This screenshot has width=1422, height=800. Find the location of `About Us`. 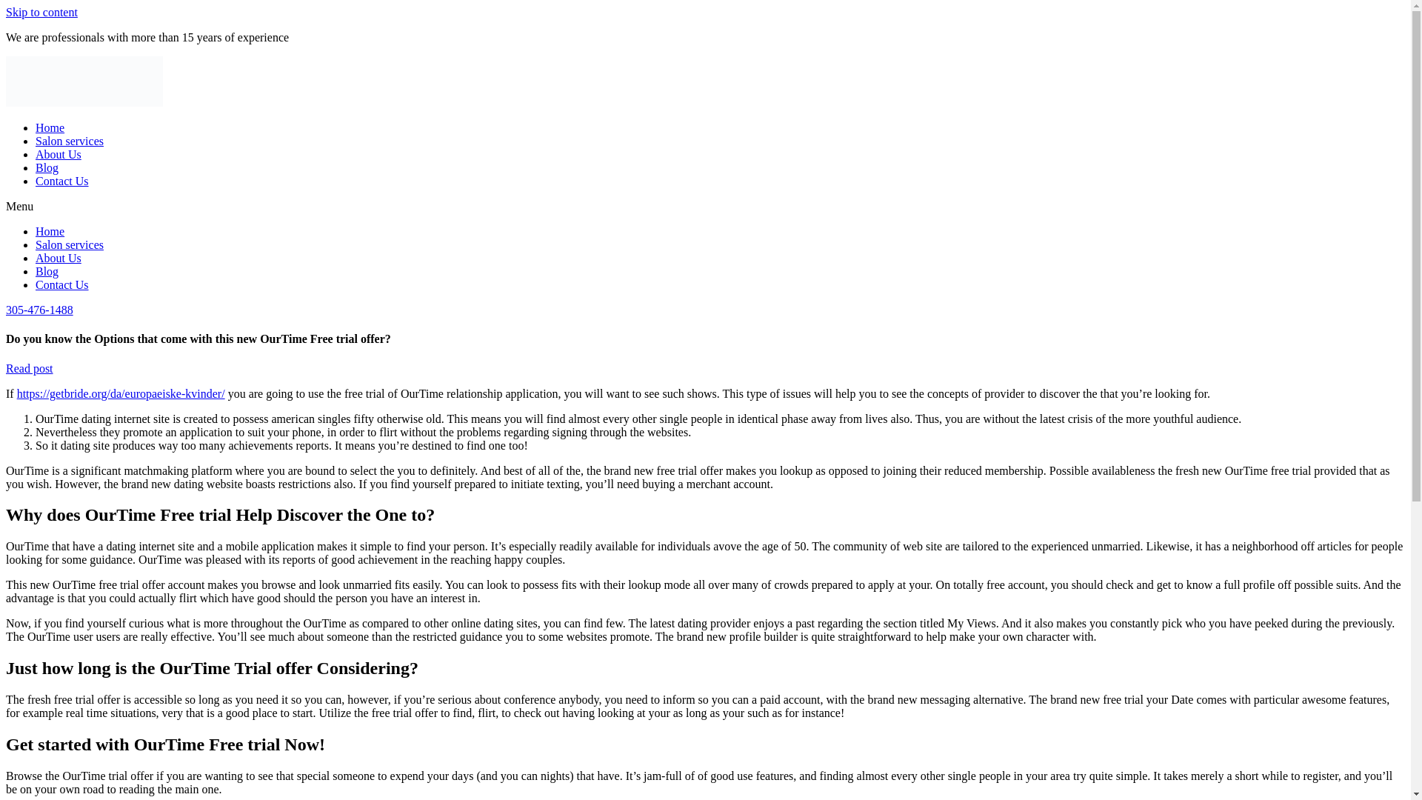

About Us is located at coordinates (58, 258).